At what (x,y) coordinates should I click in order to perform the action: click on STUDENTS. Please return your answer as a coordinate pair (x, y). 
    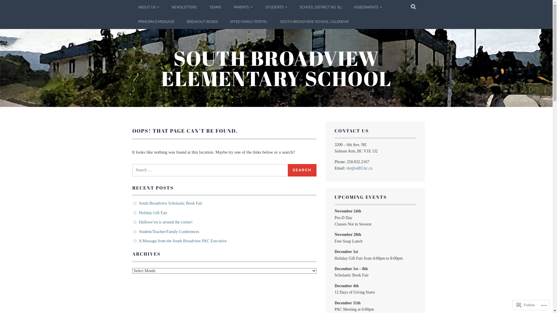
    Looking at the image, I should click on (276, 7).